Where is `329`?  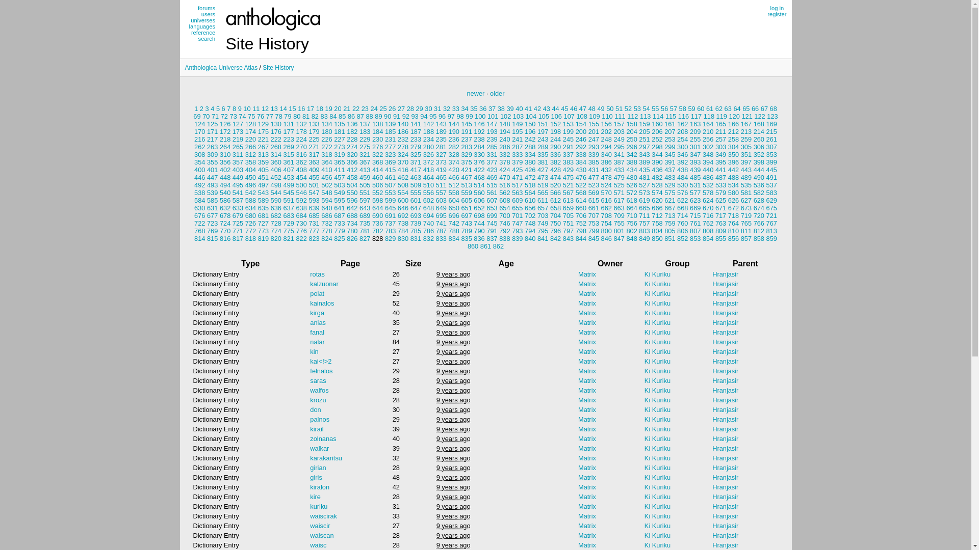
329 is located at coordinates (466, 155).